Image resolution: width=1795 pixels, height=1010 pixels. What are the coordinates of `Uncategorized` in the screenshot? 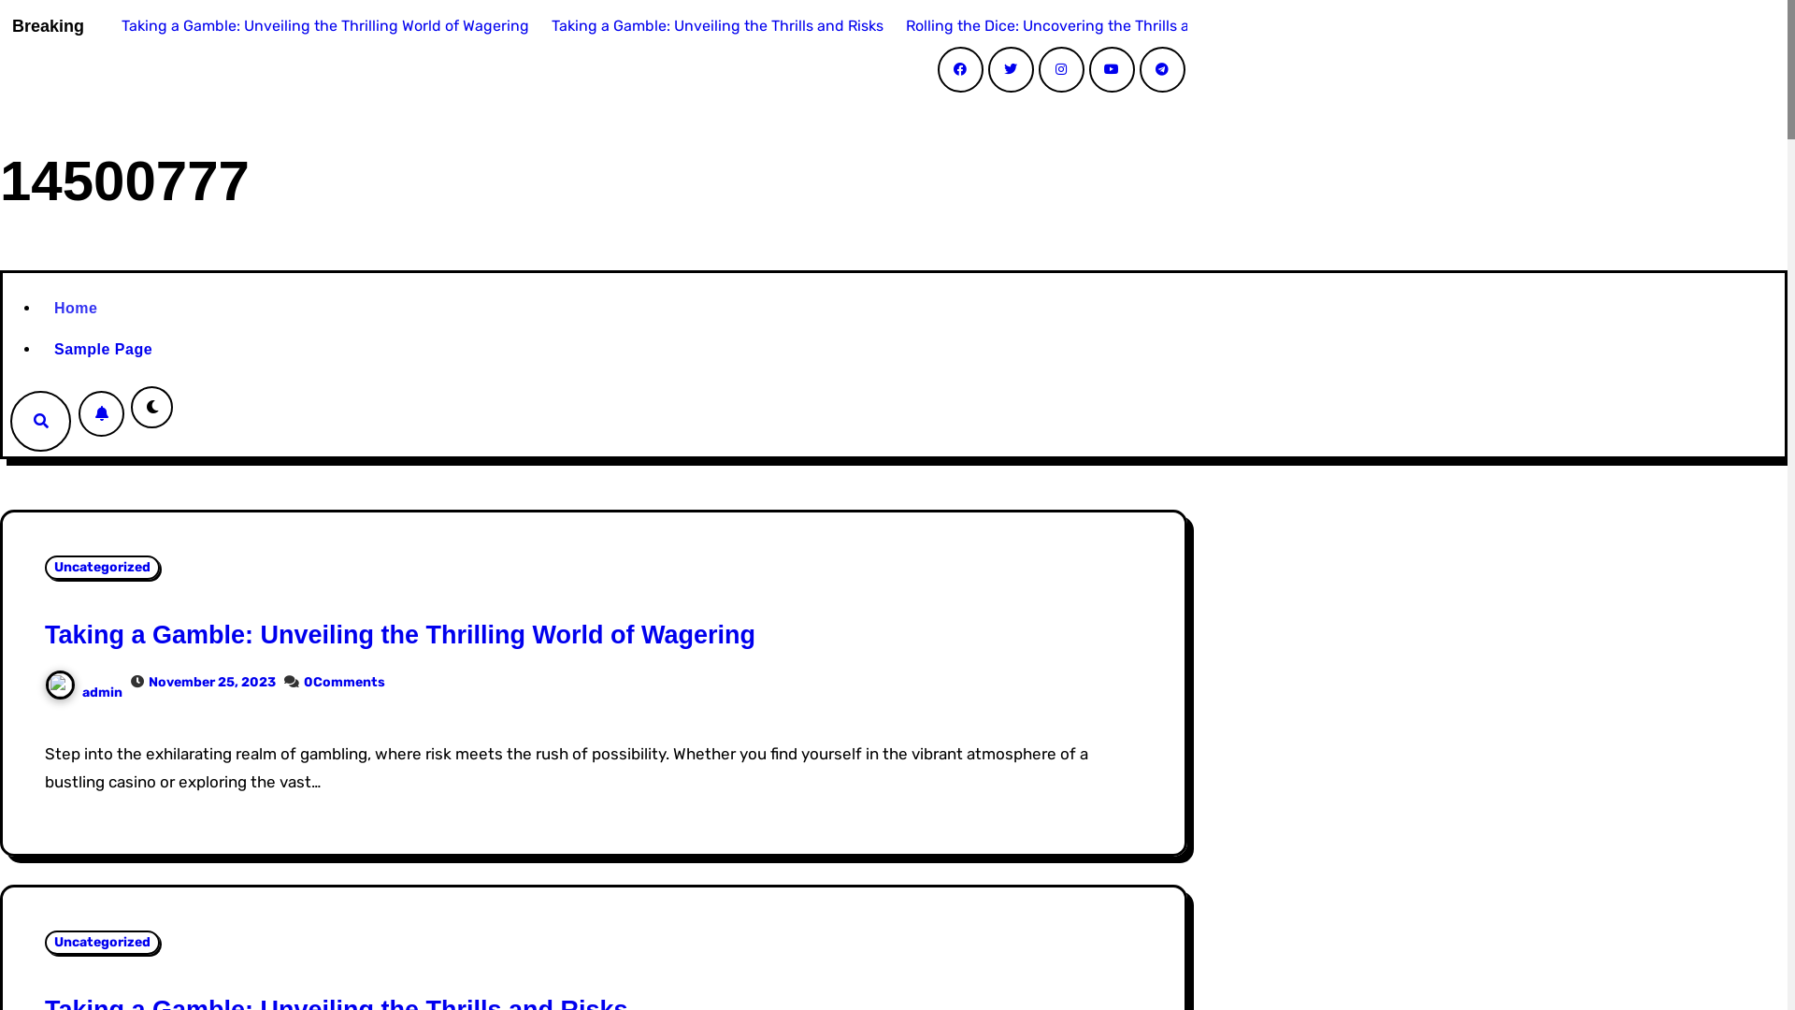 It's located at (103, 568).